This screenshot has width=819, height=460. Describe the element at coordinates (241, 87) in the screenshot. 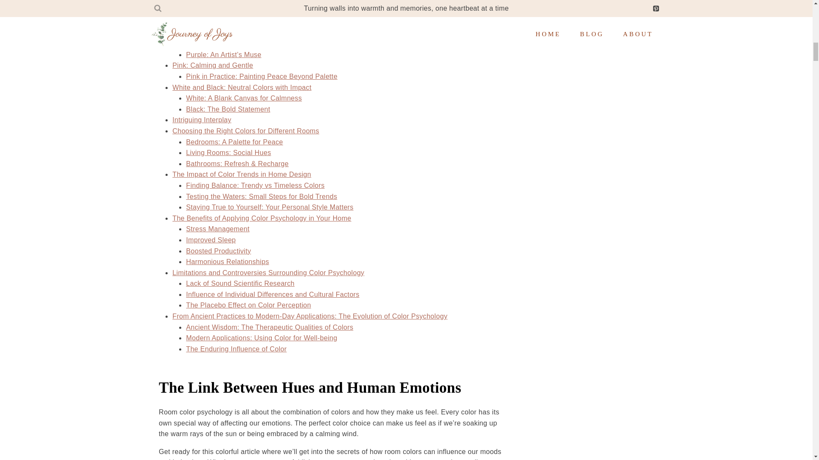

I see `White and Black: Neutral Colors with Impact` at that location.